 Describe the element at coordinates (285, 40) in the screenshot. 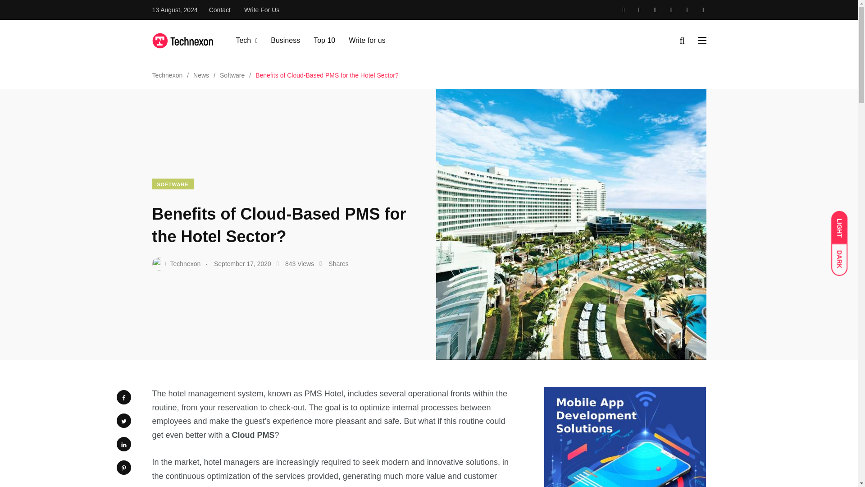

I see `Business` at that location.